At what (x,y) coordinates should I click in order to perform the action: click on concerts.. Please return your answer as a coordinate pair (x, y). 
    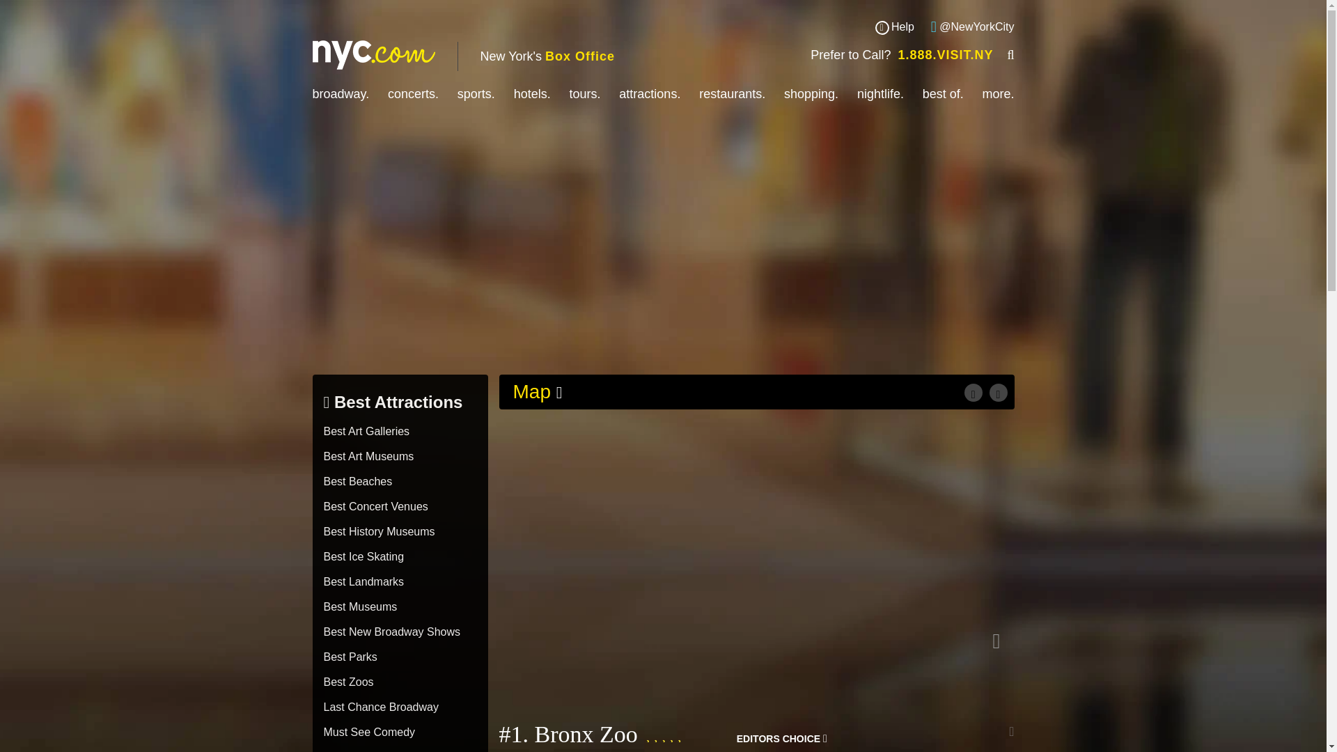
    Looking at the image, I should click on (412, 93).